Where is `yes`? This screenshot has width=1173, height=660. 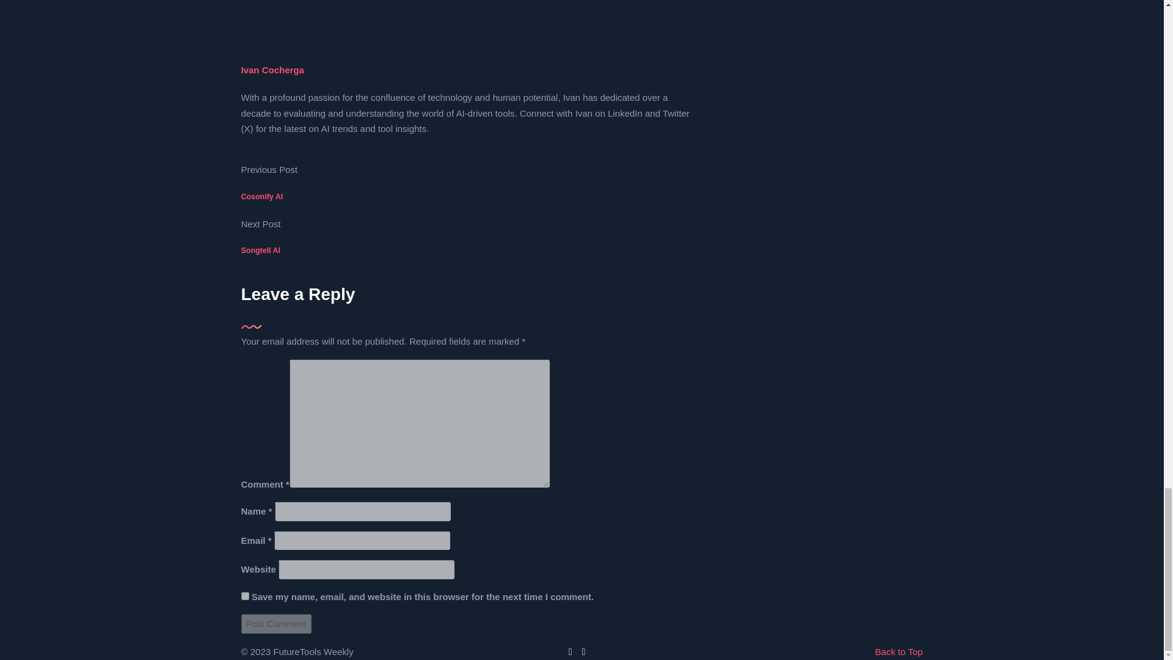
yes is located at coordinates (244, 595).